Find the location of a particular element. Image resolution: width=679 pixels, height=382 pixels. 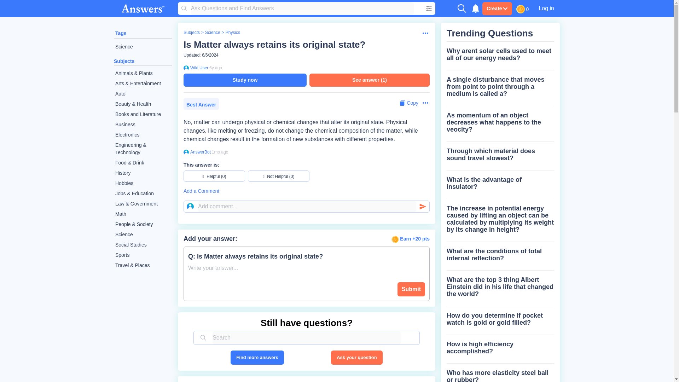

Math is located at coordinates (143, 214).